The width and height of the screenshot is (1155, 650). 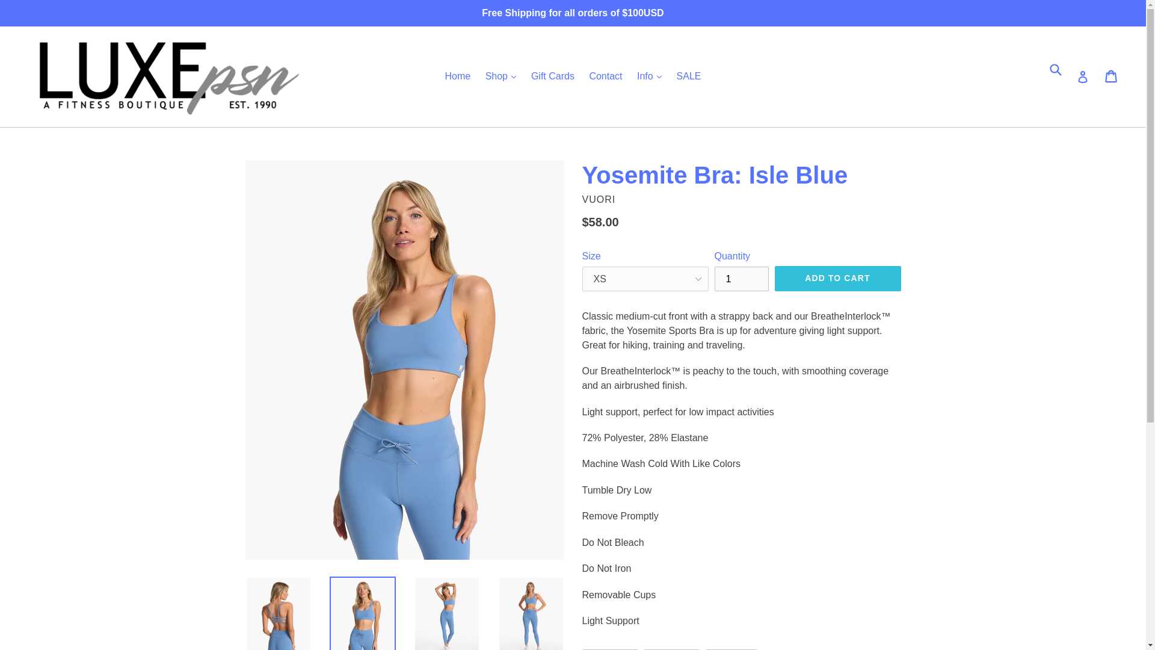 I want to click on Tweet on Twitter, so click(x=671, y=649).